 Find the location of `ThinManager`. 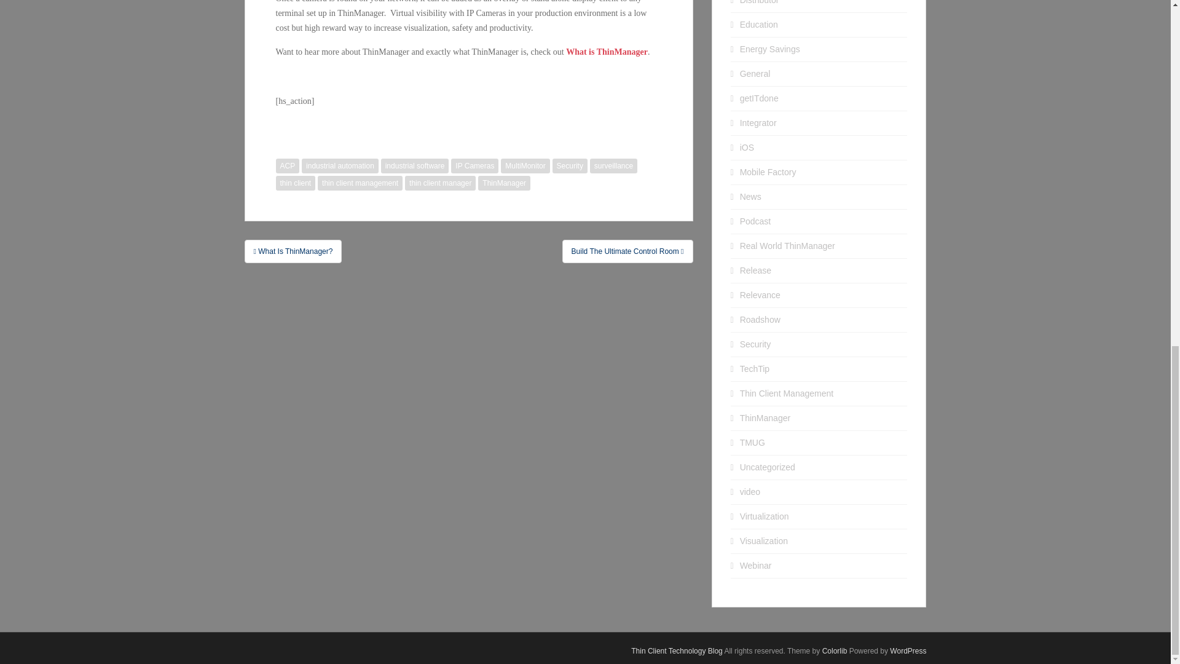

ThinManager is located at coordinates (504, 183).